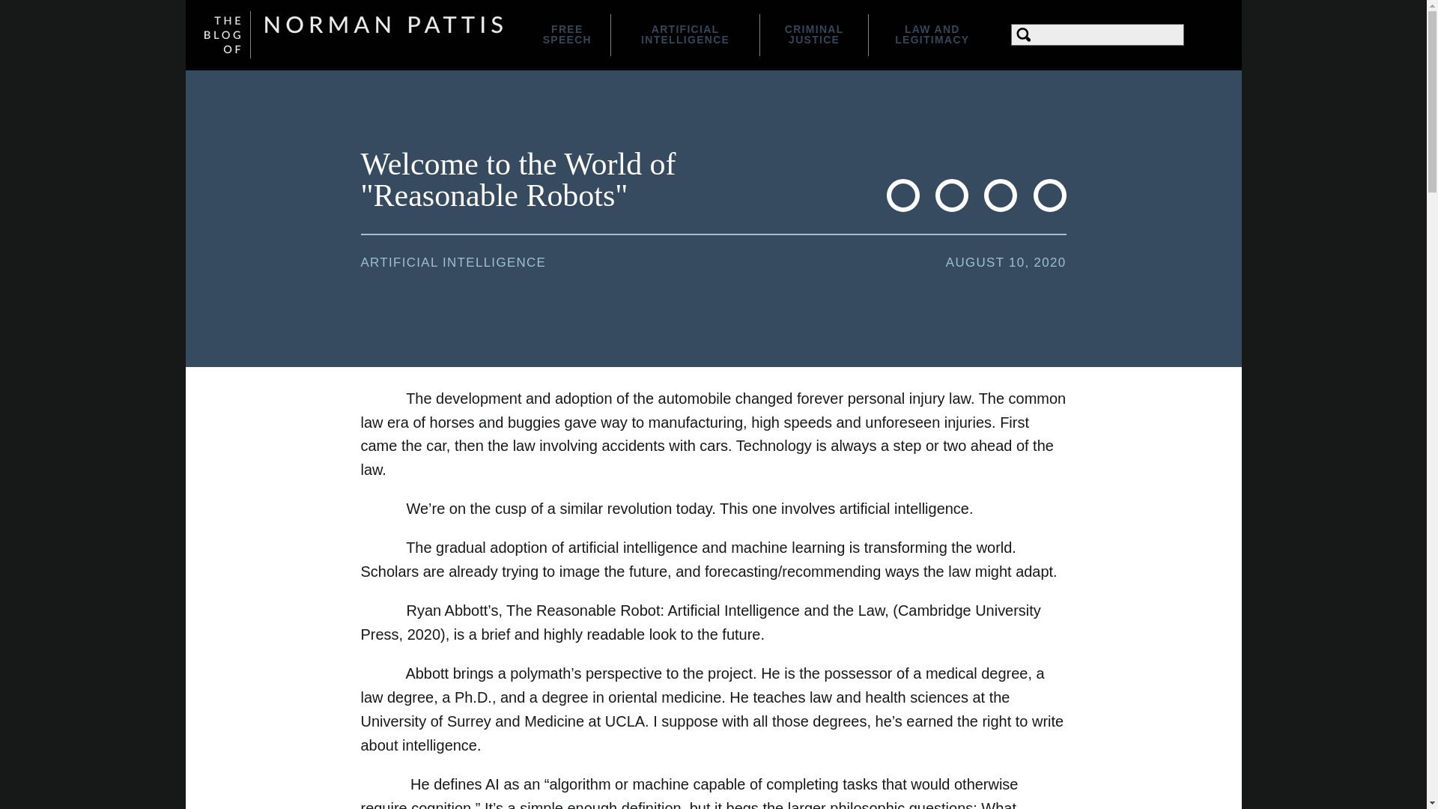 Image resolution: width=1438 pixels, height=809 pixels. I want to click on Artificial Intelligence, so click(685, 34).